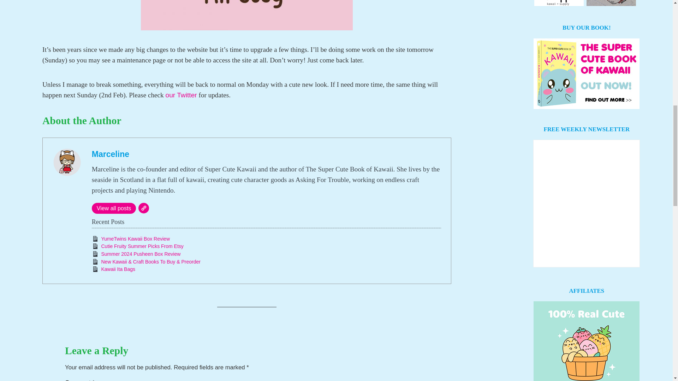 Image resolution: width=678 pixels, height=381 pixels. I want to click on Kawaii Ita Bags, so click(118, 269).